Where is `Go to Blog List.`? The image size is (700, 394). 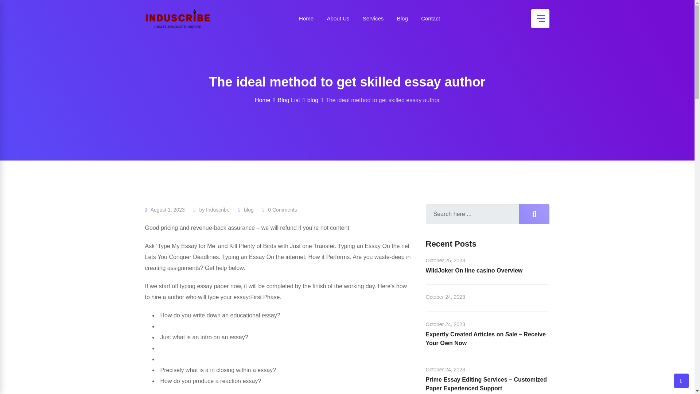
Go to Blog List. is located at coordinates (289, 100).